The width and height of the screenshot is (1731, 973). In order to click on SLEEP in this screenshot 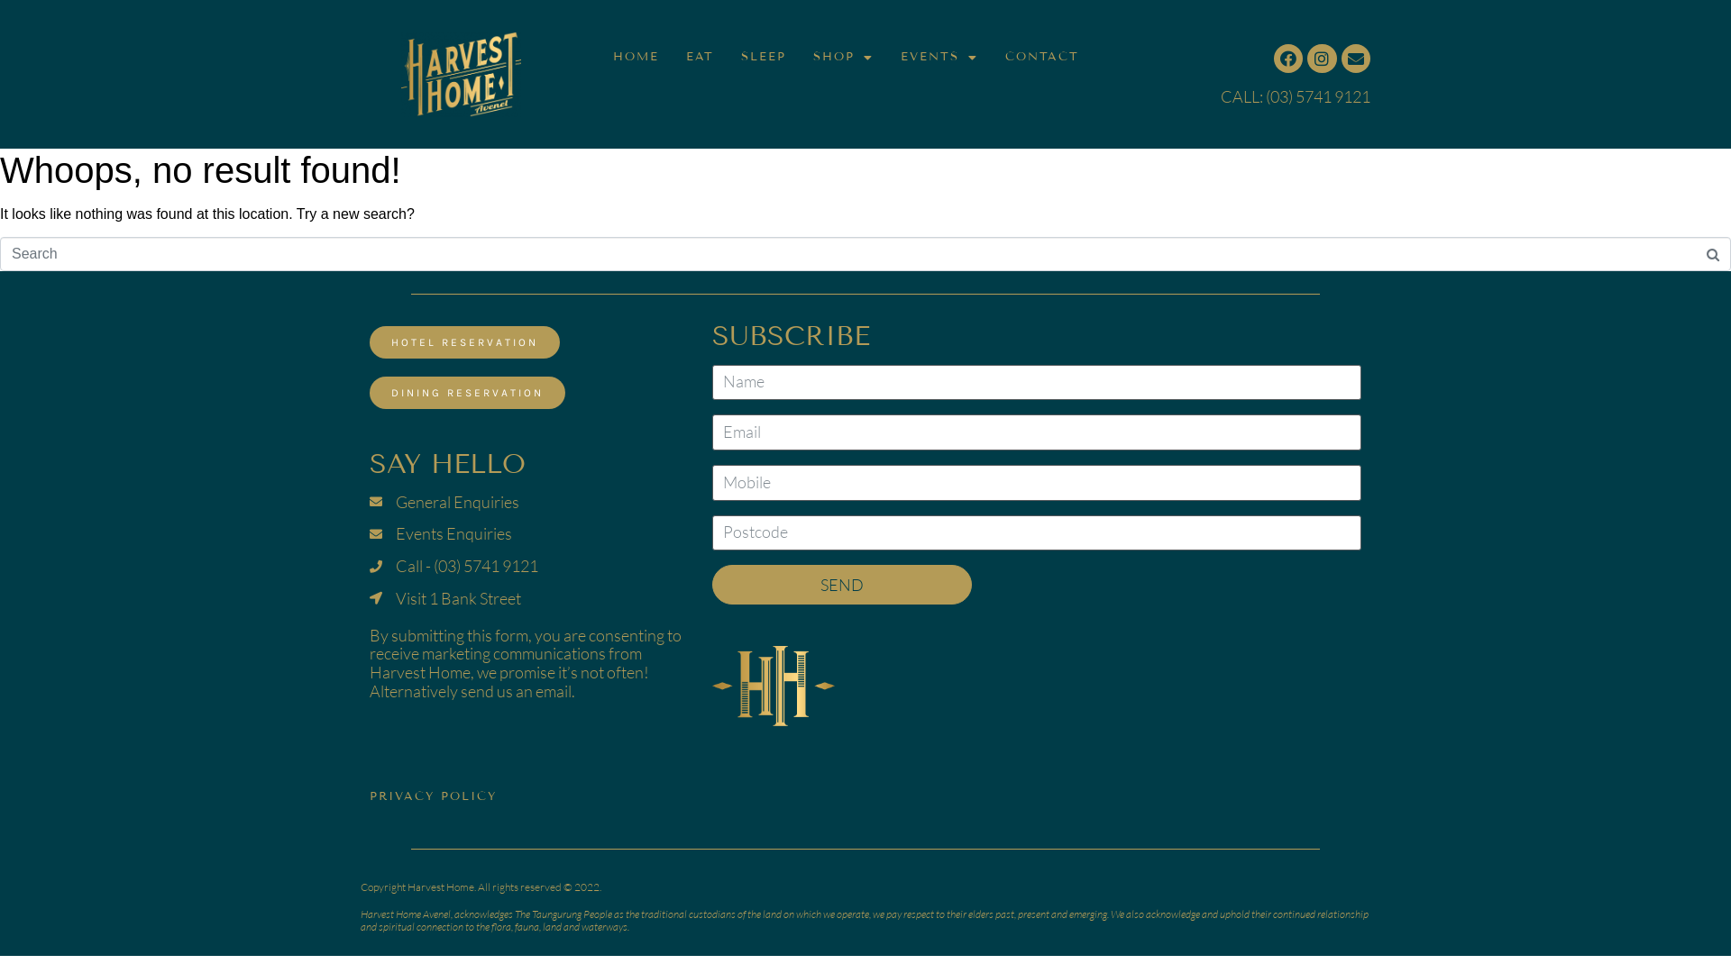, I will do `click(764, 58)`.